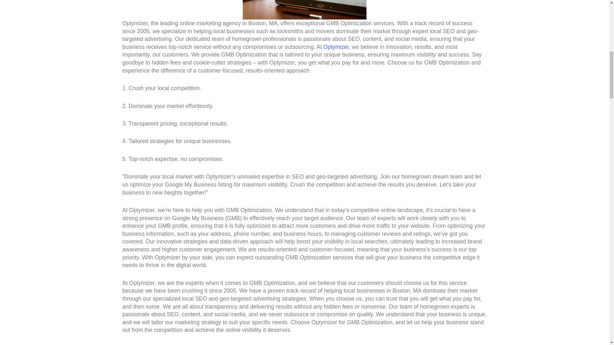 The image size is (614, 345). I want to click on Optymizer, so click(336, 47).